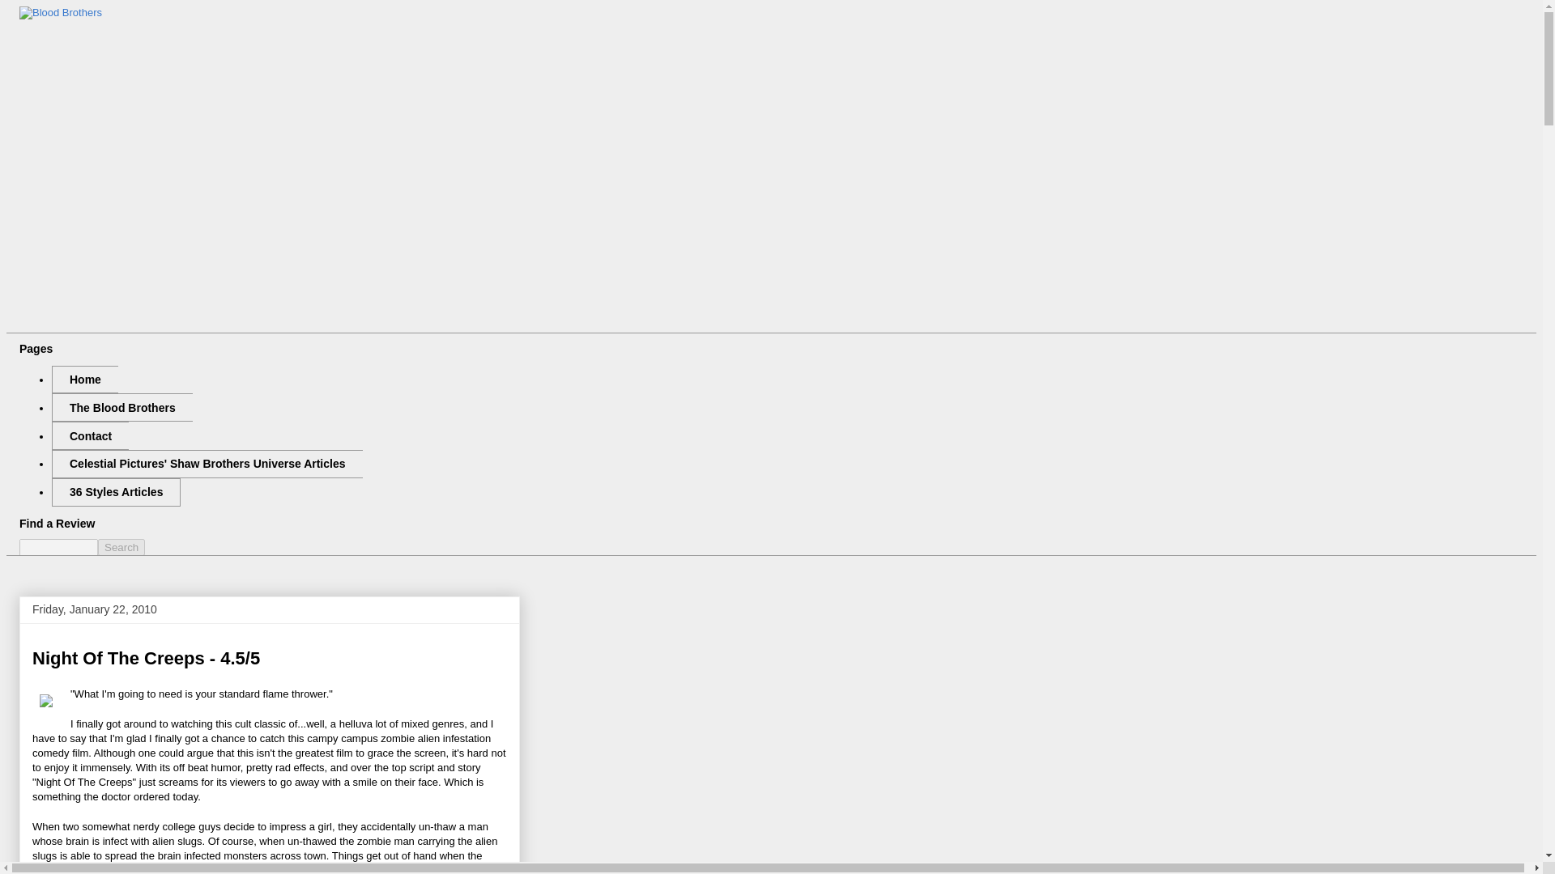  What do you see at coordinates (84, 380) in the screenshot?
I see `Home` at bounding box center [84, 380].